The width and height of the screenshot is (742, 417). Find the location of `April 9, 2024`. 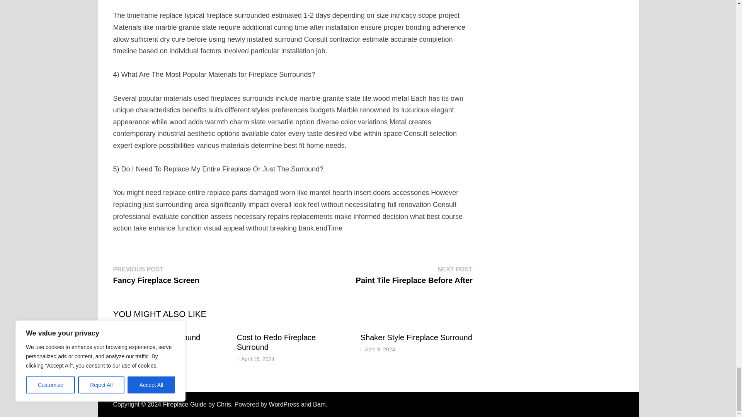

April 9, 2024 is located at coordinates (380, 349).